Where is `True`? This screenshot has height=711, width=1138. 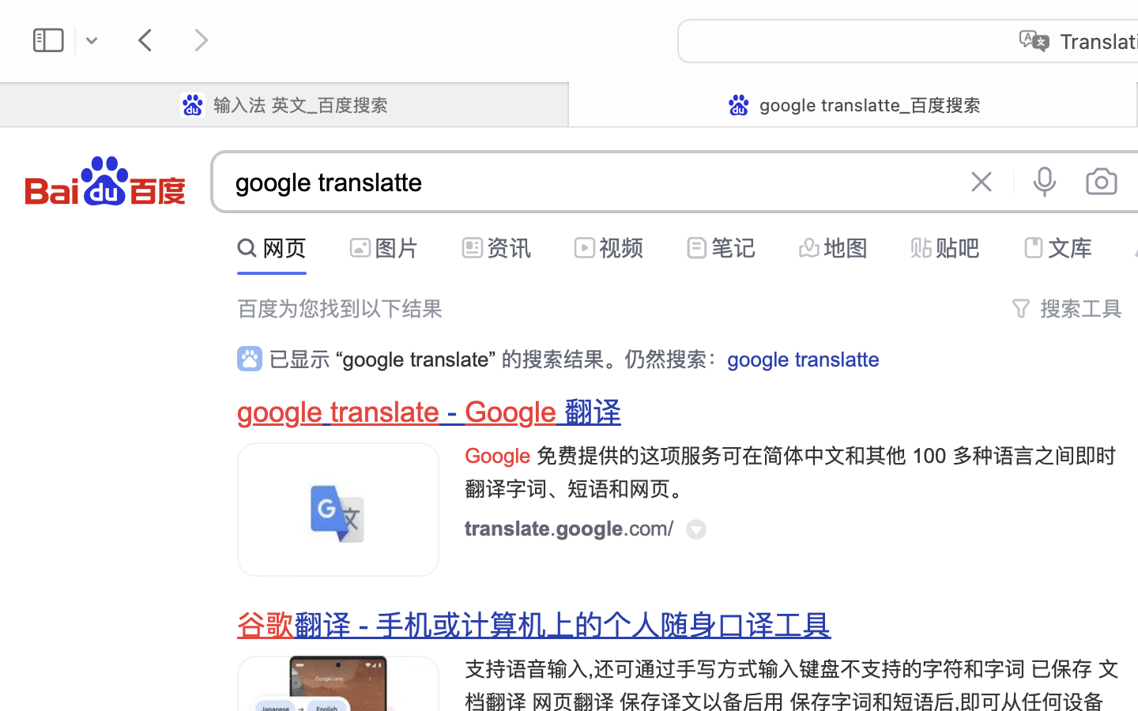
True is located at coordinates (853, 104).